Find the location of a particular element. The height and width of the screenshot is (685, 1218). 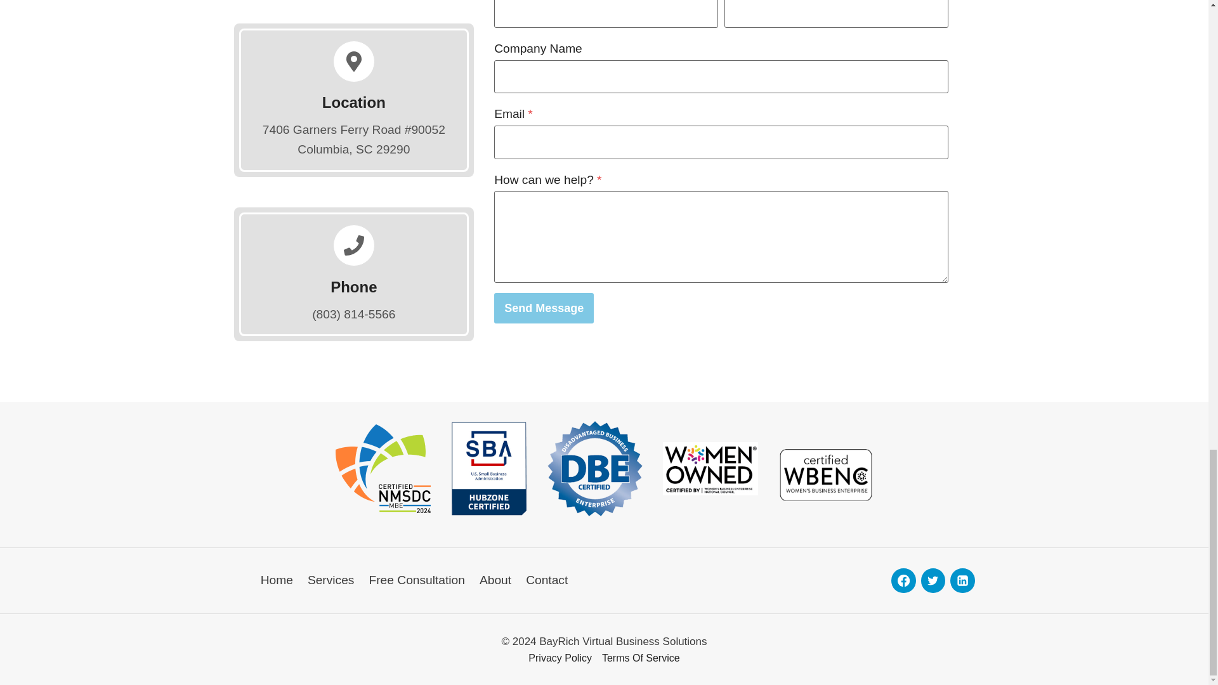

Send Message is located at coordinates (544, 308).